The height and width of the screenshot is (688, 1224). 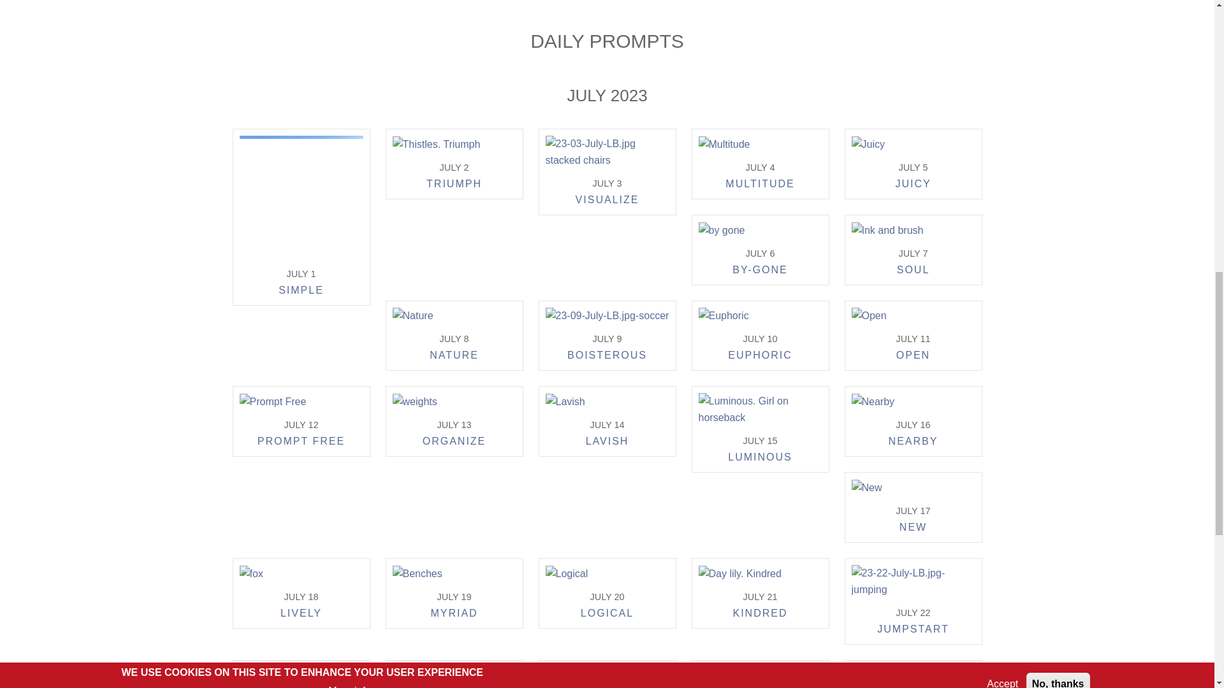 I want to click on MULTITUDE, so click(x=760, y=185).